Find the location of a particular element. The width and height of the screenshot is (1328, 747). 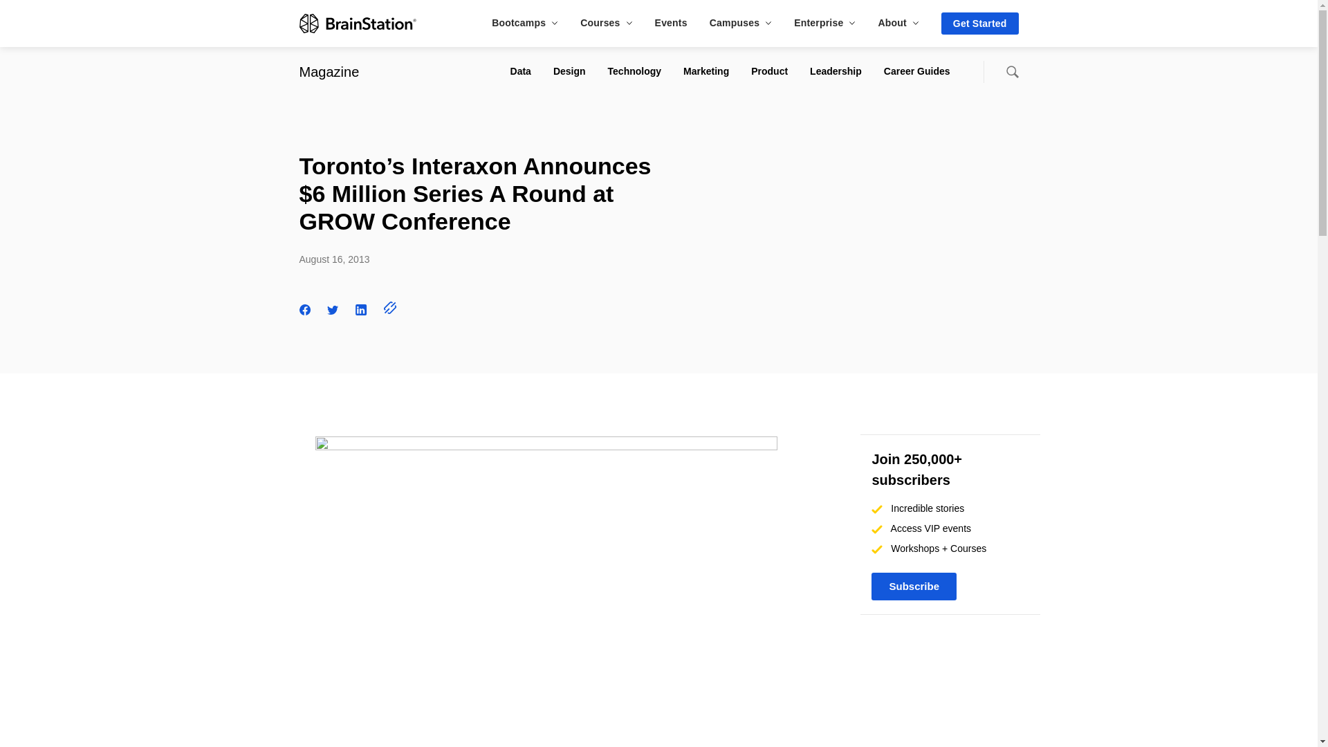

Campuses is located at coordinates (740, 22).